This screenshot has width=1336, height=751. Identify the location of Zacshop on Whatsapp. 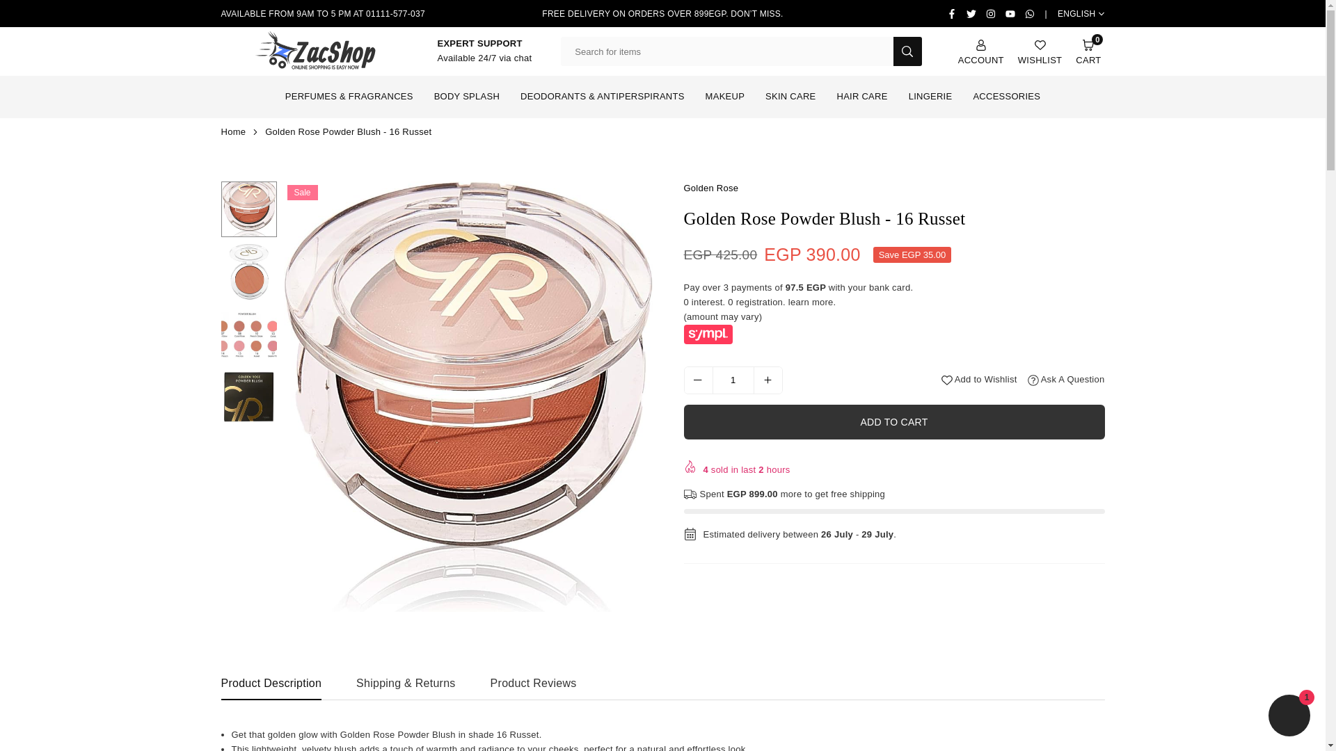
(1029, 14).